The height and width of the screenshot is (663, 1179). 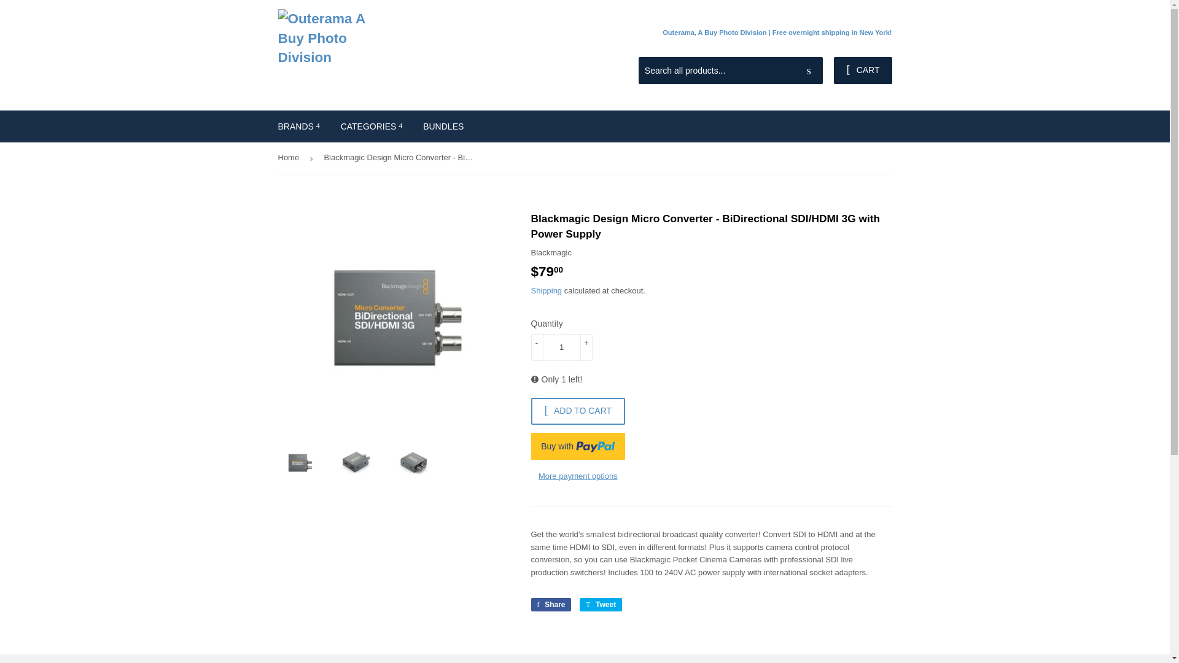 What do you see at coordinates (550, 604) in the screenshot?
I see `Share on Facebook` at bounding box center [550, 604].